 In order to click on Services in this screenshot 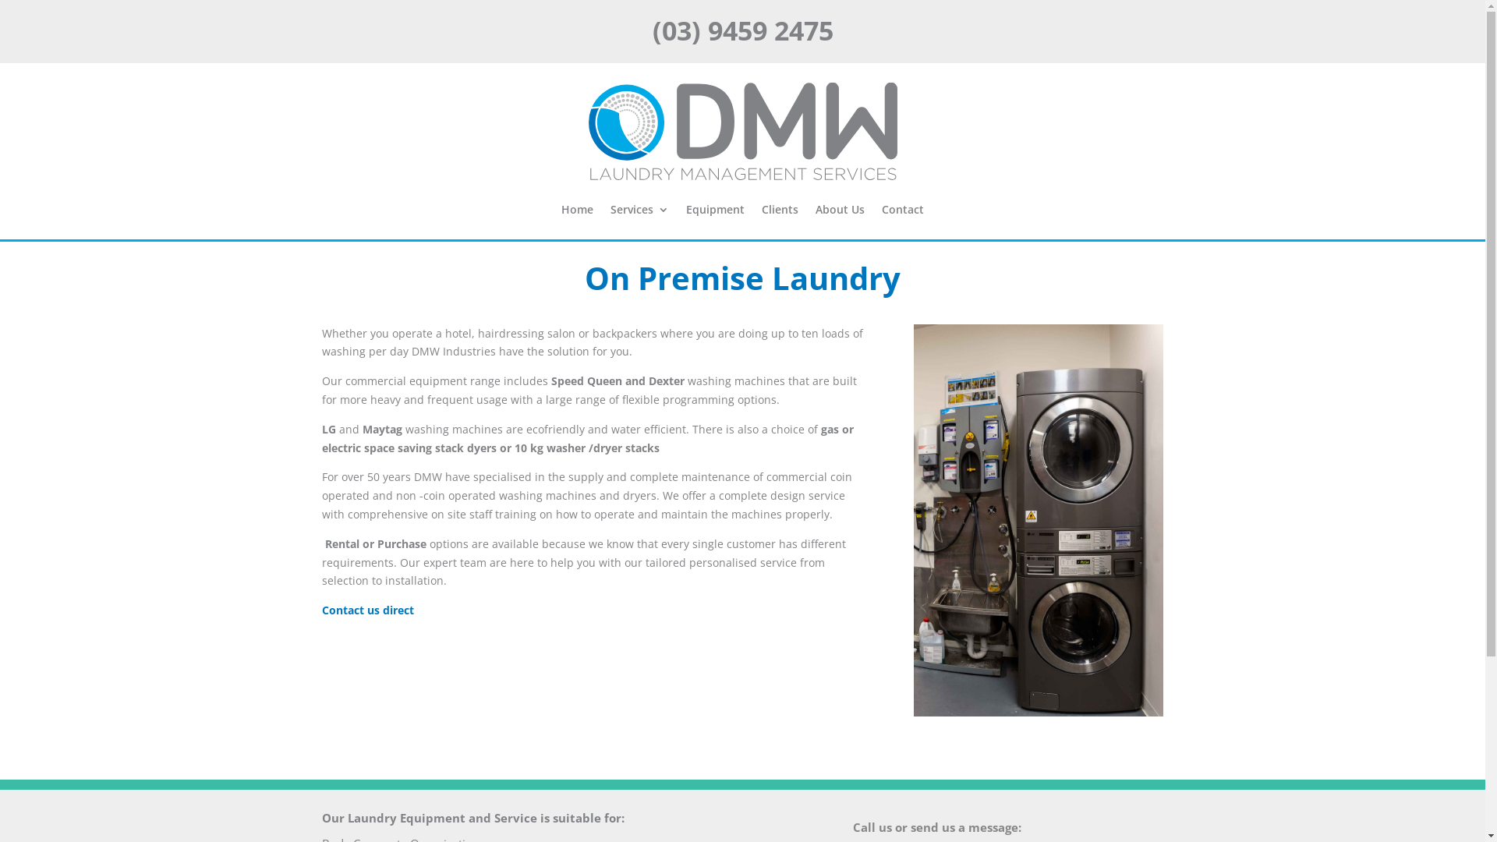, I will do `click(639, 210)`.